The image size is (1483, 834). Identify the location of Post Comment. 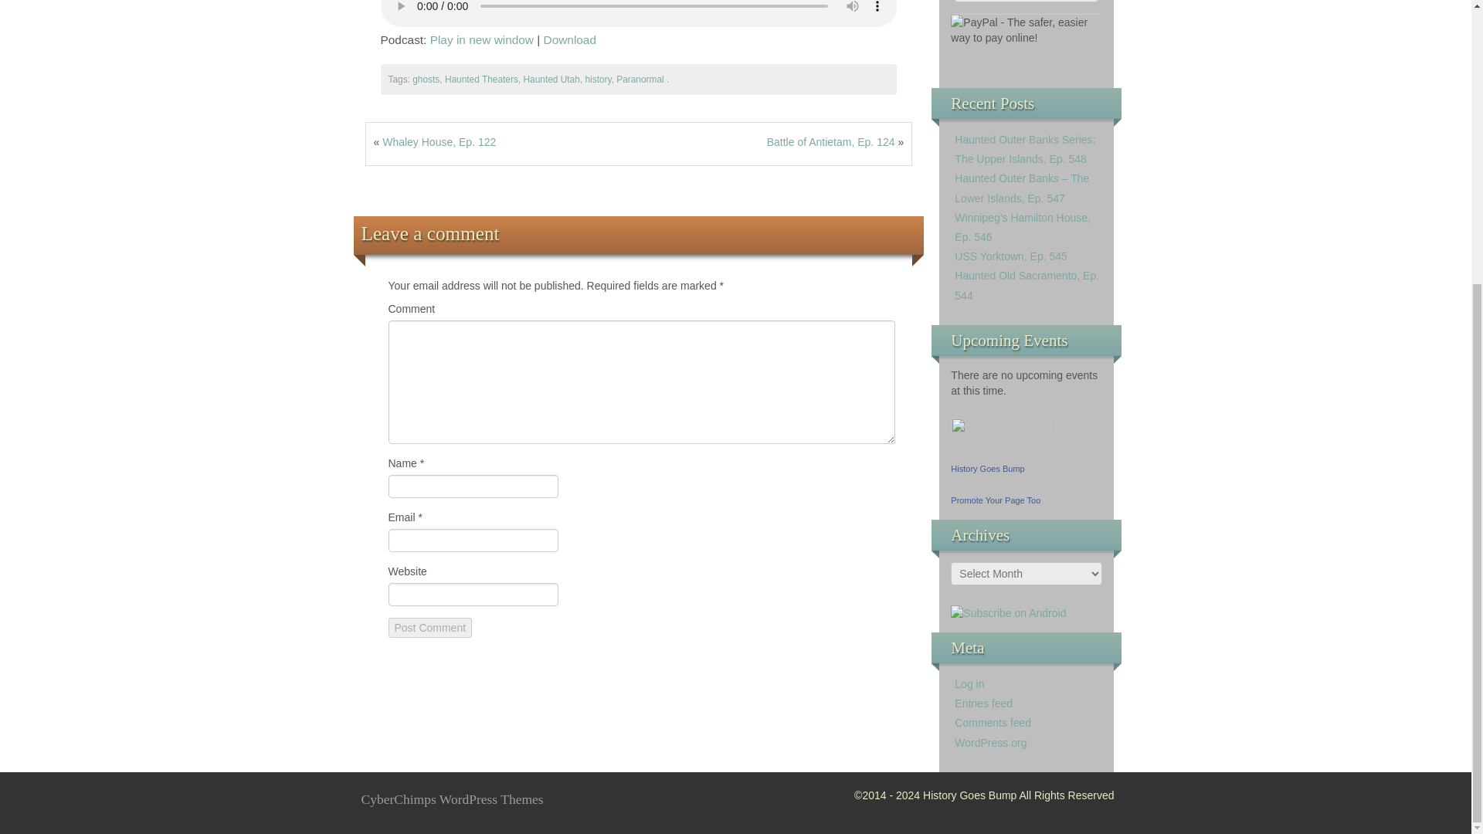
(429, 628).